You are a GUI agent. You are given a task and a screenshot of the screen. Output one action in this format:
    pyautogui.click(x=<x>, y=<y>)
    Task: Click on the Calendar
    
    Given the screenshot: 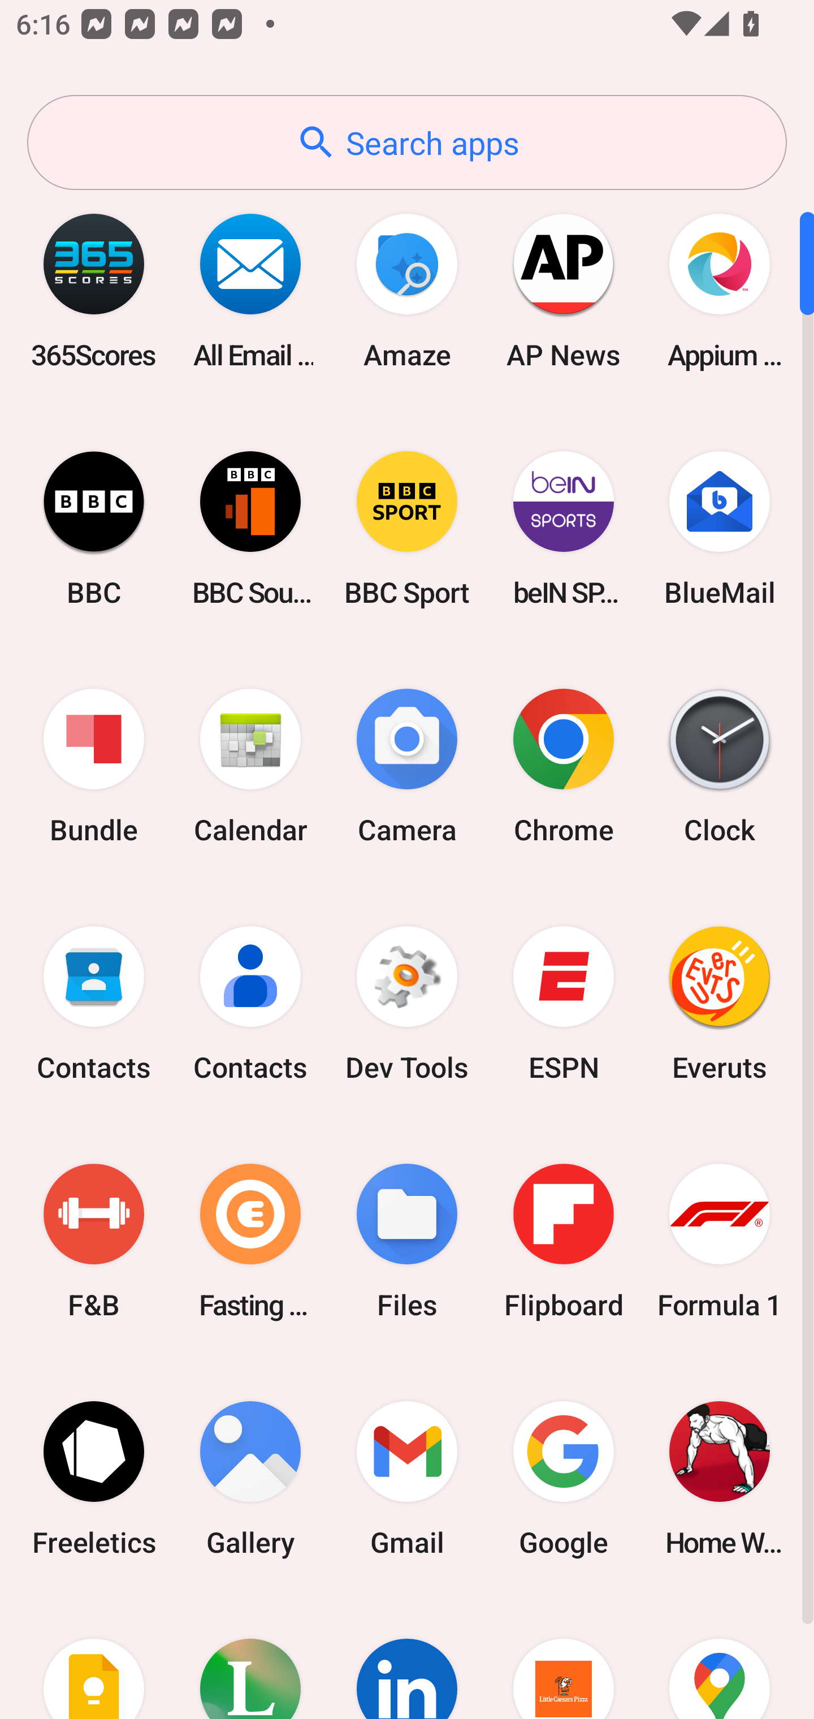 What is the action you would take?
    pyautogui.click(x=250, y=767)
    